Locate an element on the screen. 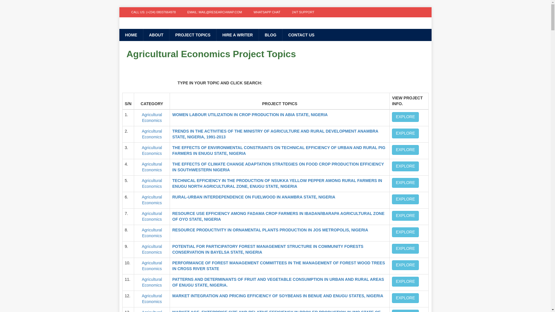  BLOG is located at coordinates (270, 35).